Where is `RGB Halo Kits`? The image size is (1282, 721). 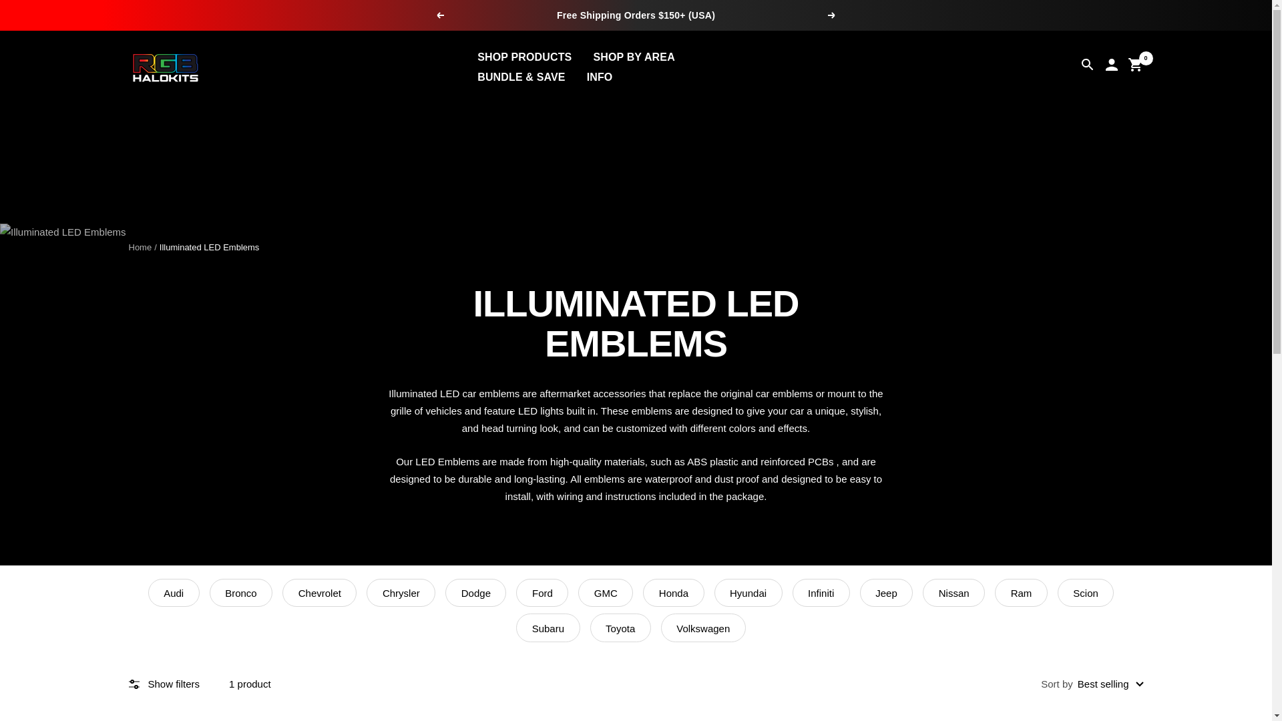
RGB Halo Kits is located at coordinates (164, 67).